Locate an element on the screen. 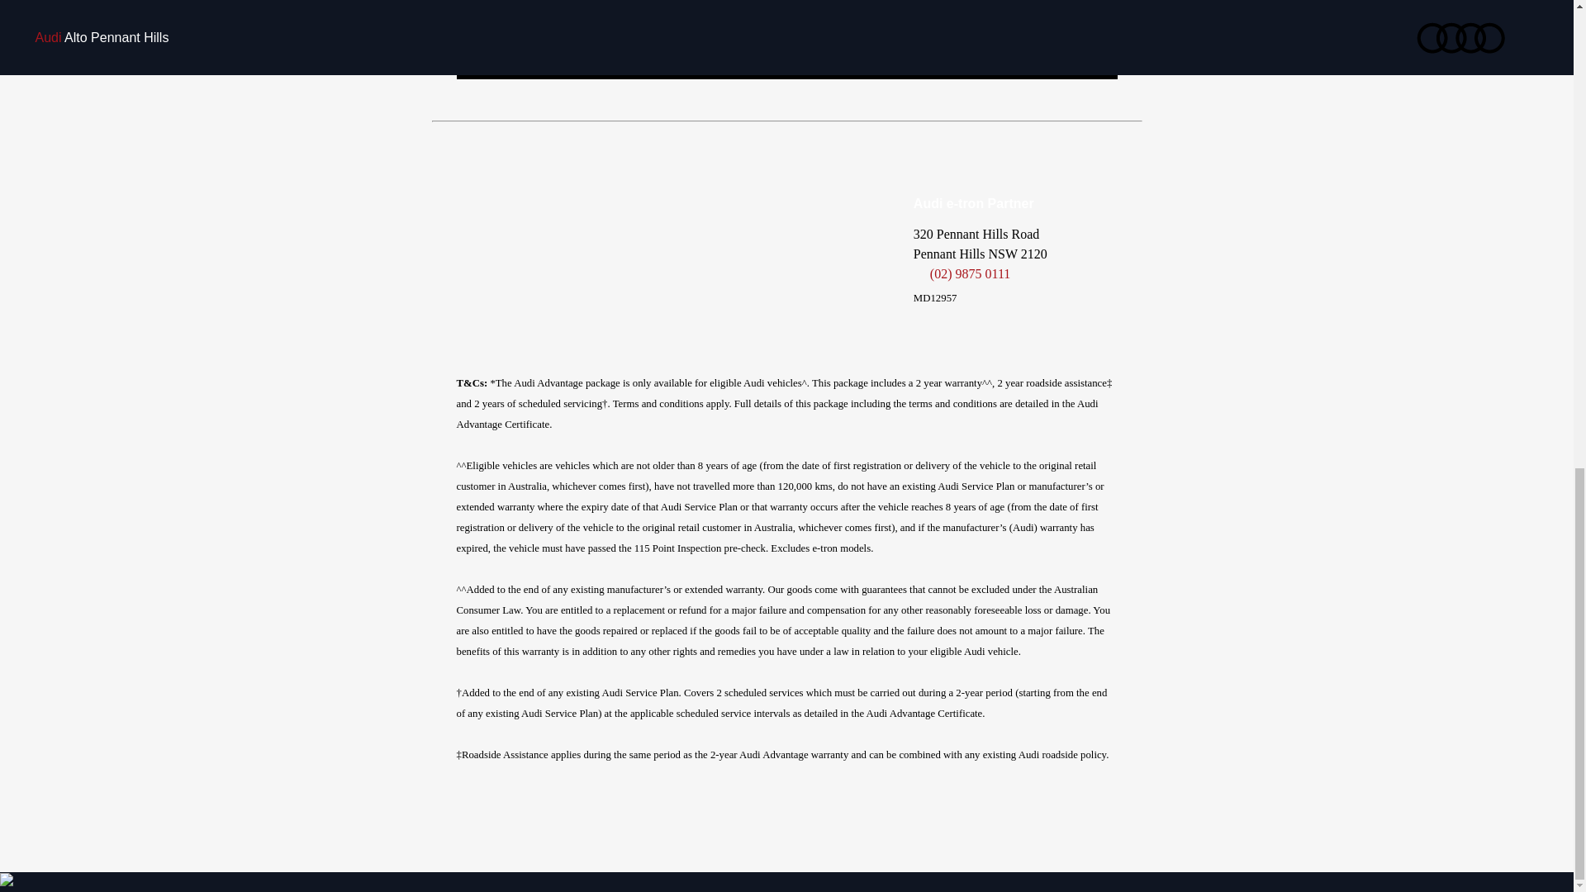  Submit is located at coordinates (786, 58).